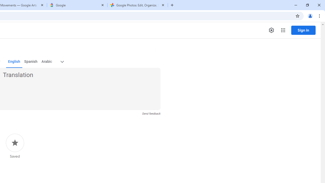 This screenshot has width=325, height=183. I want to click on Arabic, so click(46, 62).